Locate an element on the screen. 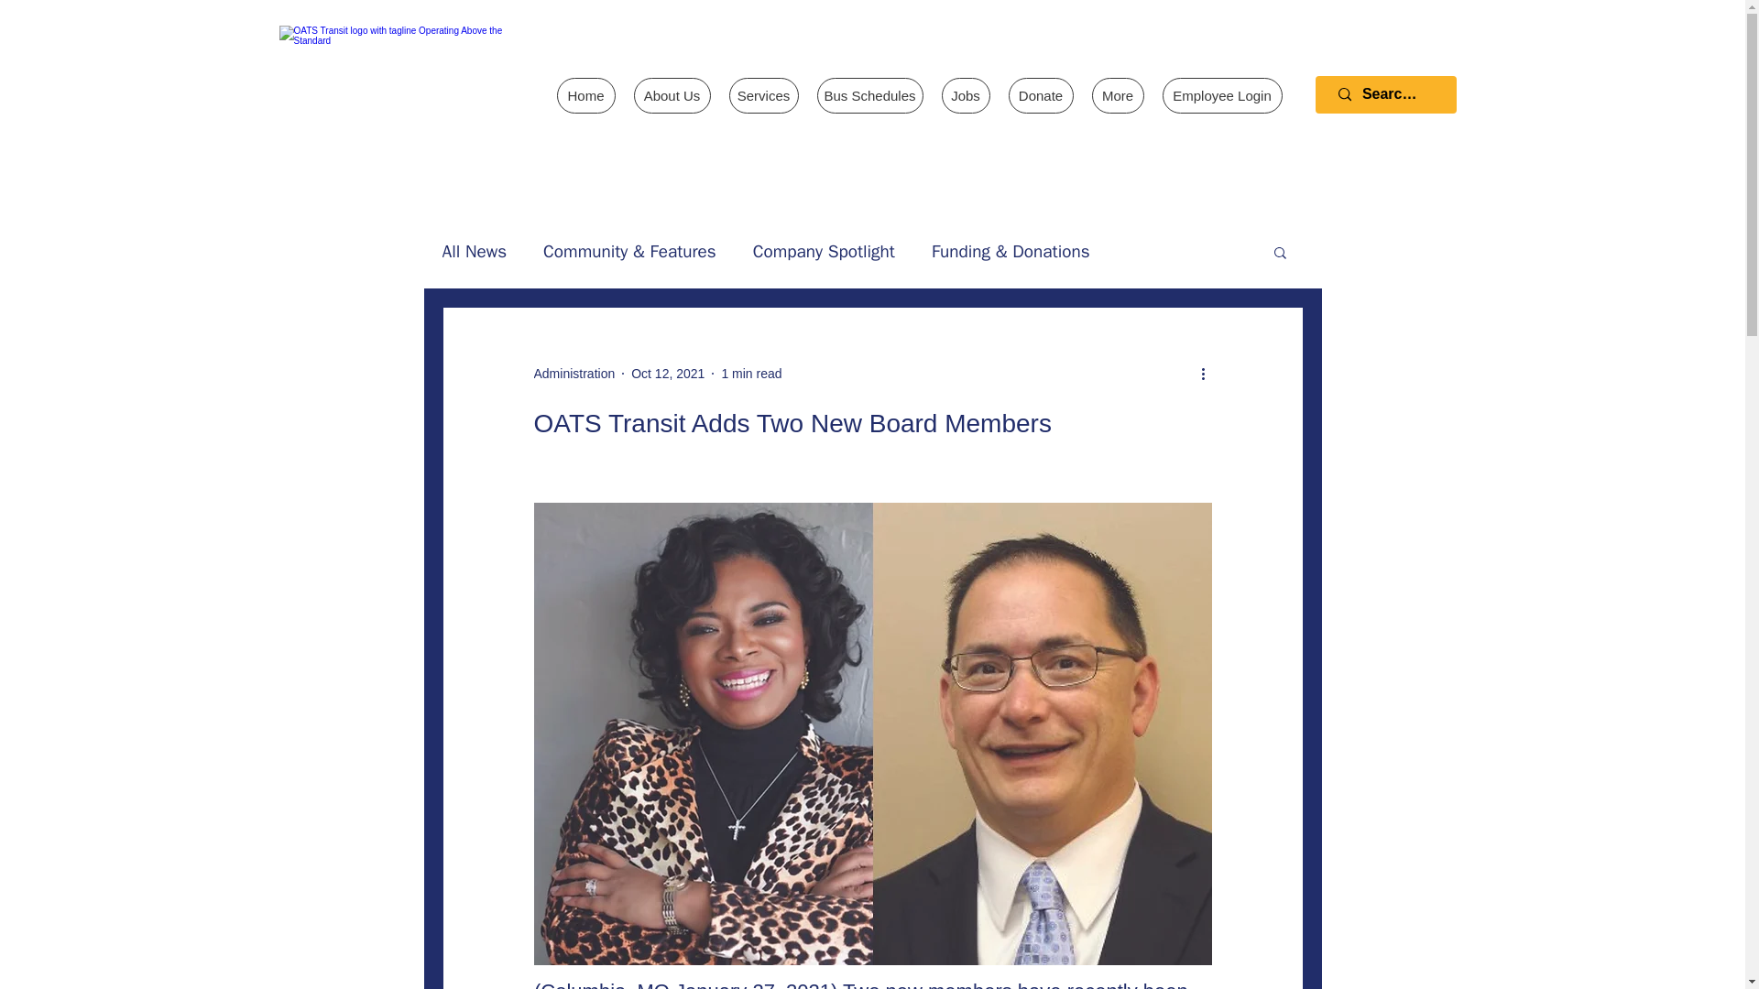 This screenshot has height=989, width=1759. Employee Login is located at coordinates (1221, 95).